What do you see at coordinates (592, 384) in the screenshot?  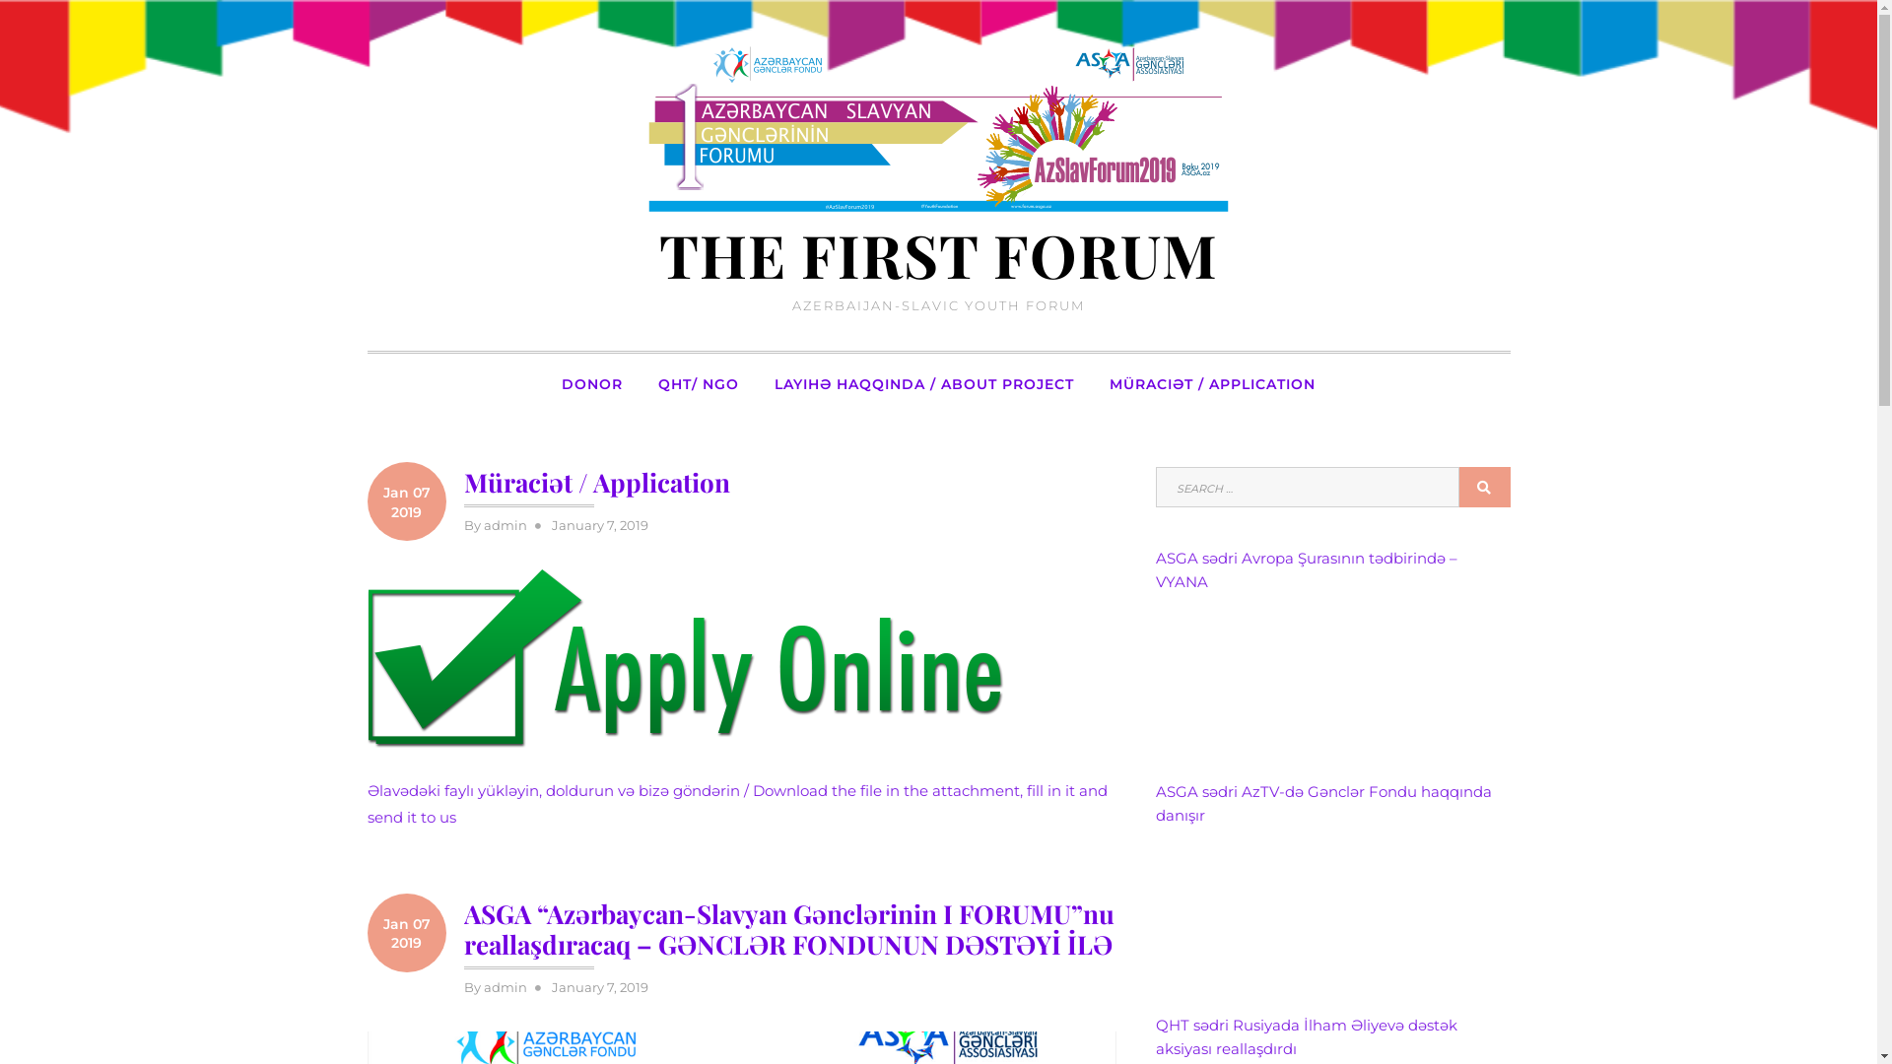 I see `DONOR` at bounding box center [592, 384].